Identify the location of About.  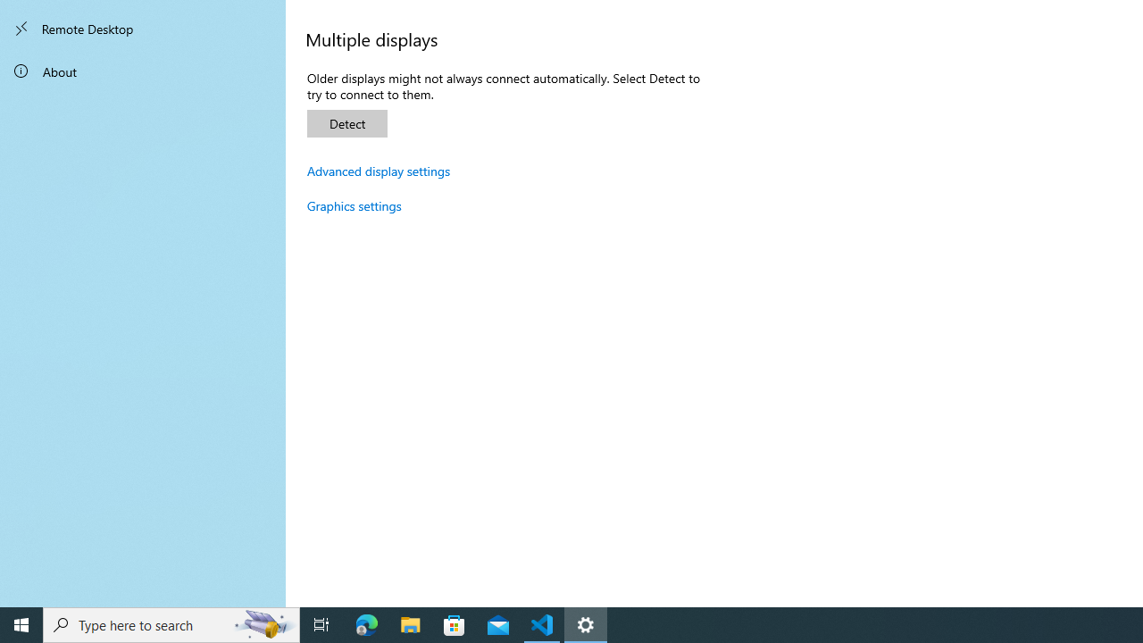
(143, 71).